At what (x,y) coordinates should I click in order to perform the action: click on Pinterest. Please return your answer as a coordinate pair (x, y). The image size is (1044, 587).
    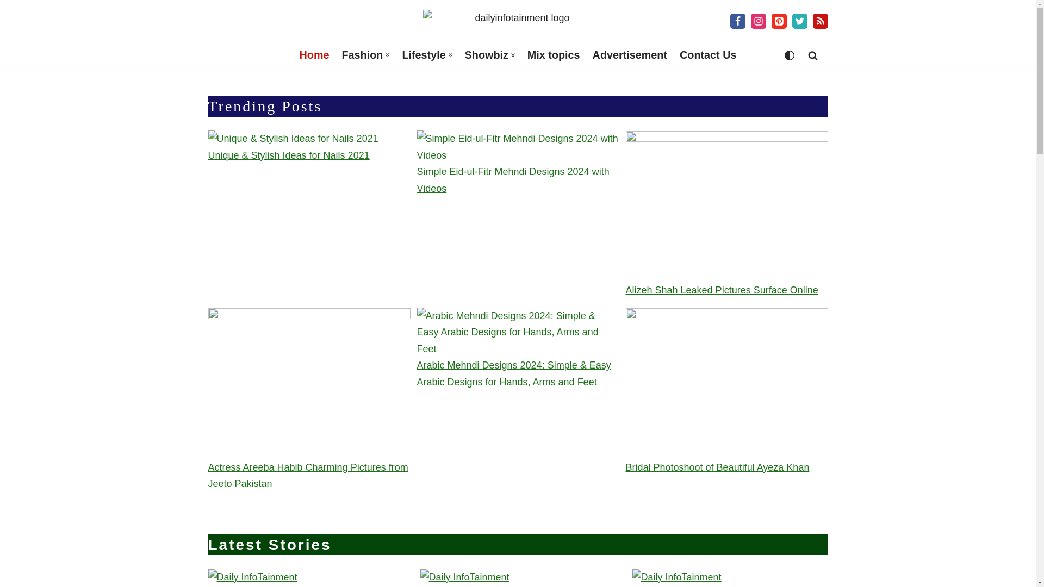
    Looking at the image, I should click on (779, 21).